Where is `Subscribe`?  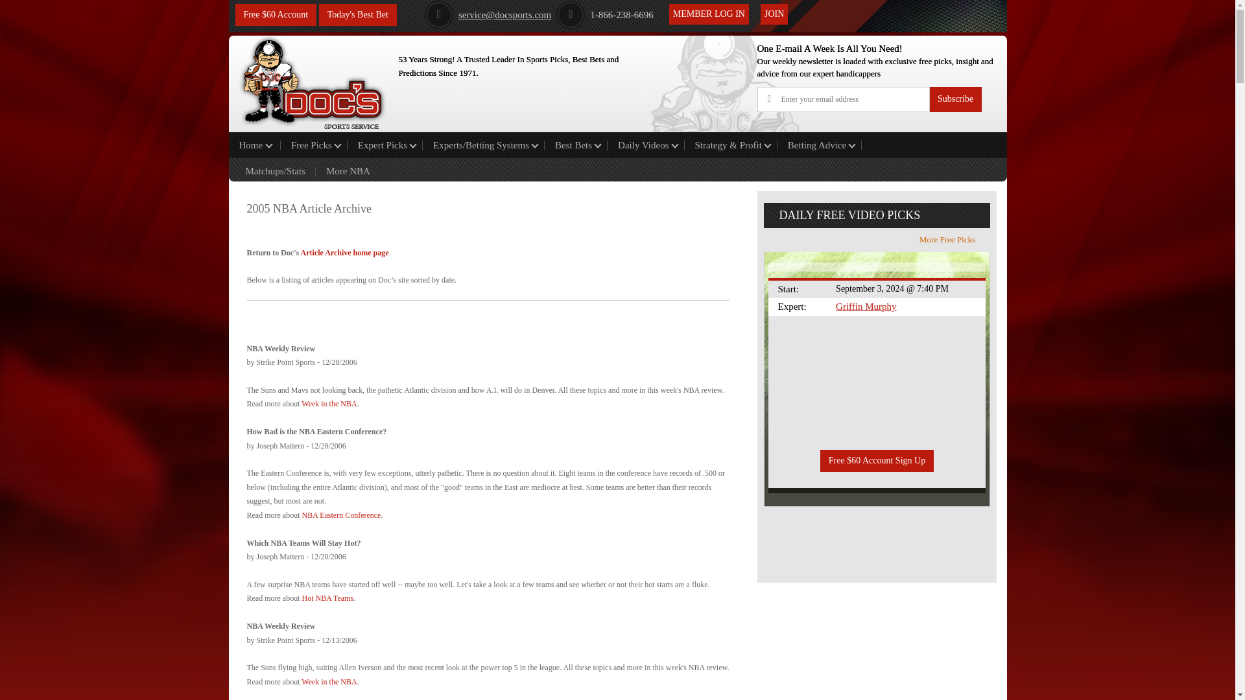 Subscribe is located at coordinates (955, 99).